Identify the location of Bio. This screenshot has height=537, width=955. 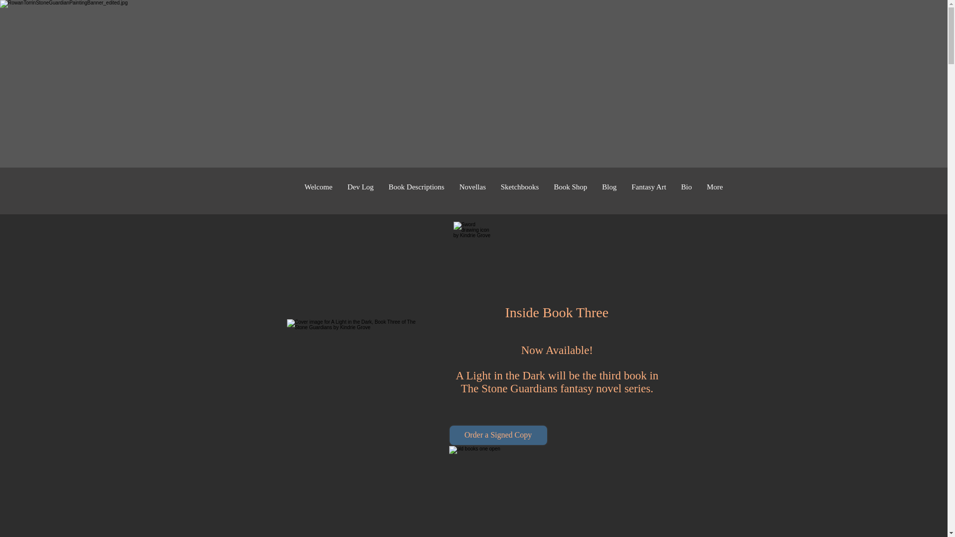
(686, 190).